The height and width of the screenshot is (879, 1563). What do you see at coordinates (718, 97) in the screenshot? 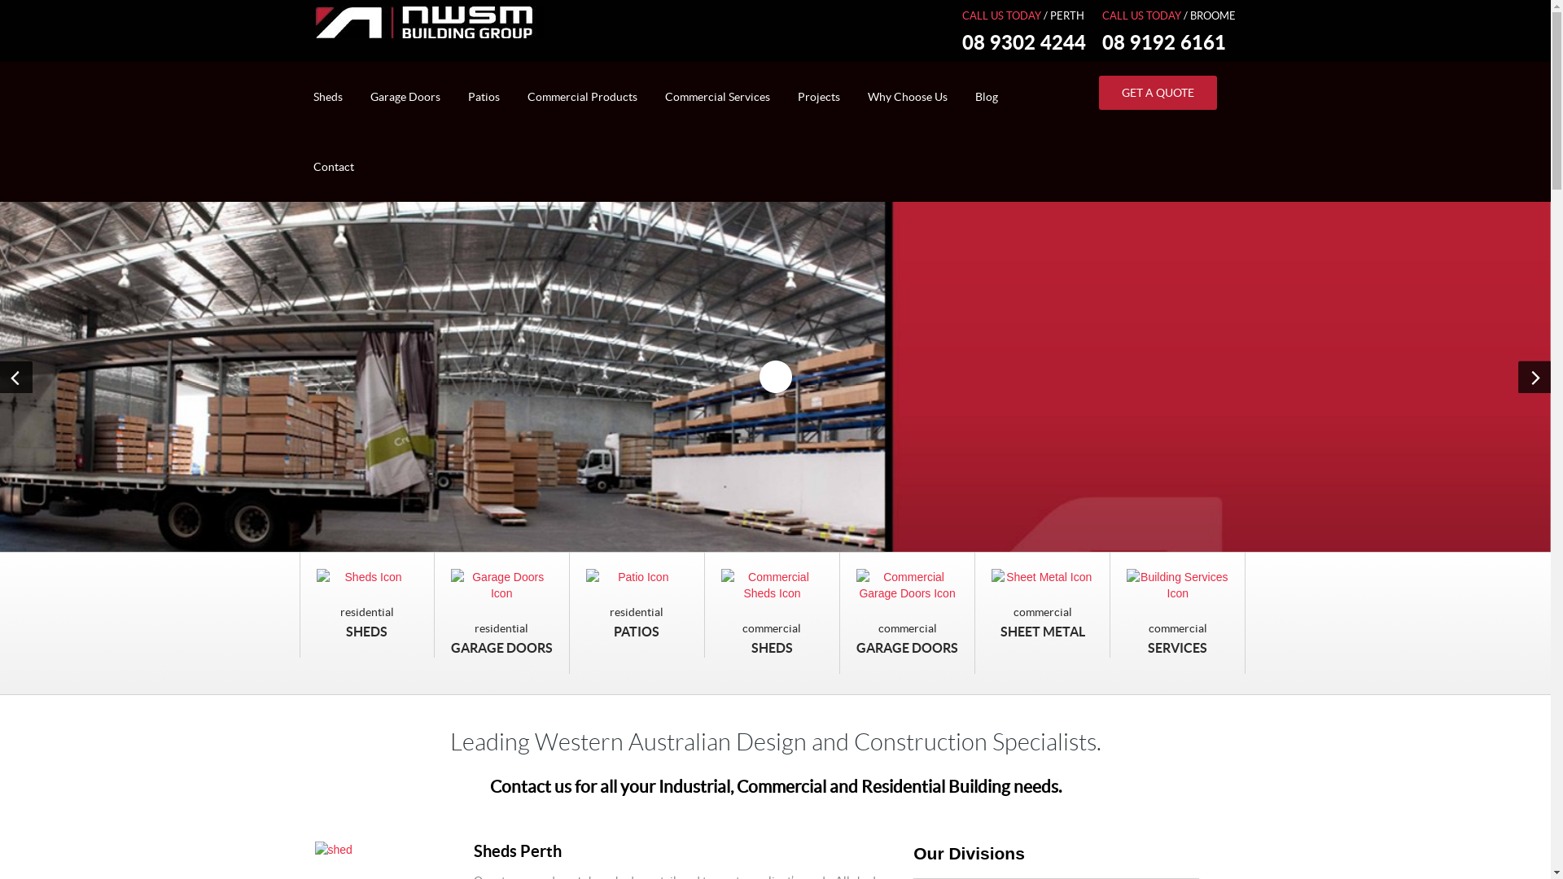
I see `Commercial Services` at bounding box center [718, 97].